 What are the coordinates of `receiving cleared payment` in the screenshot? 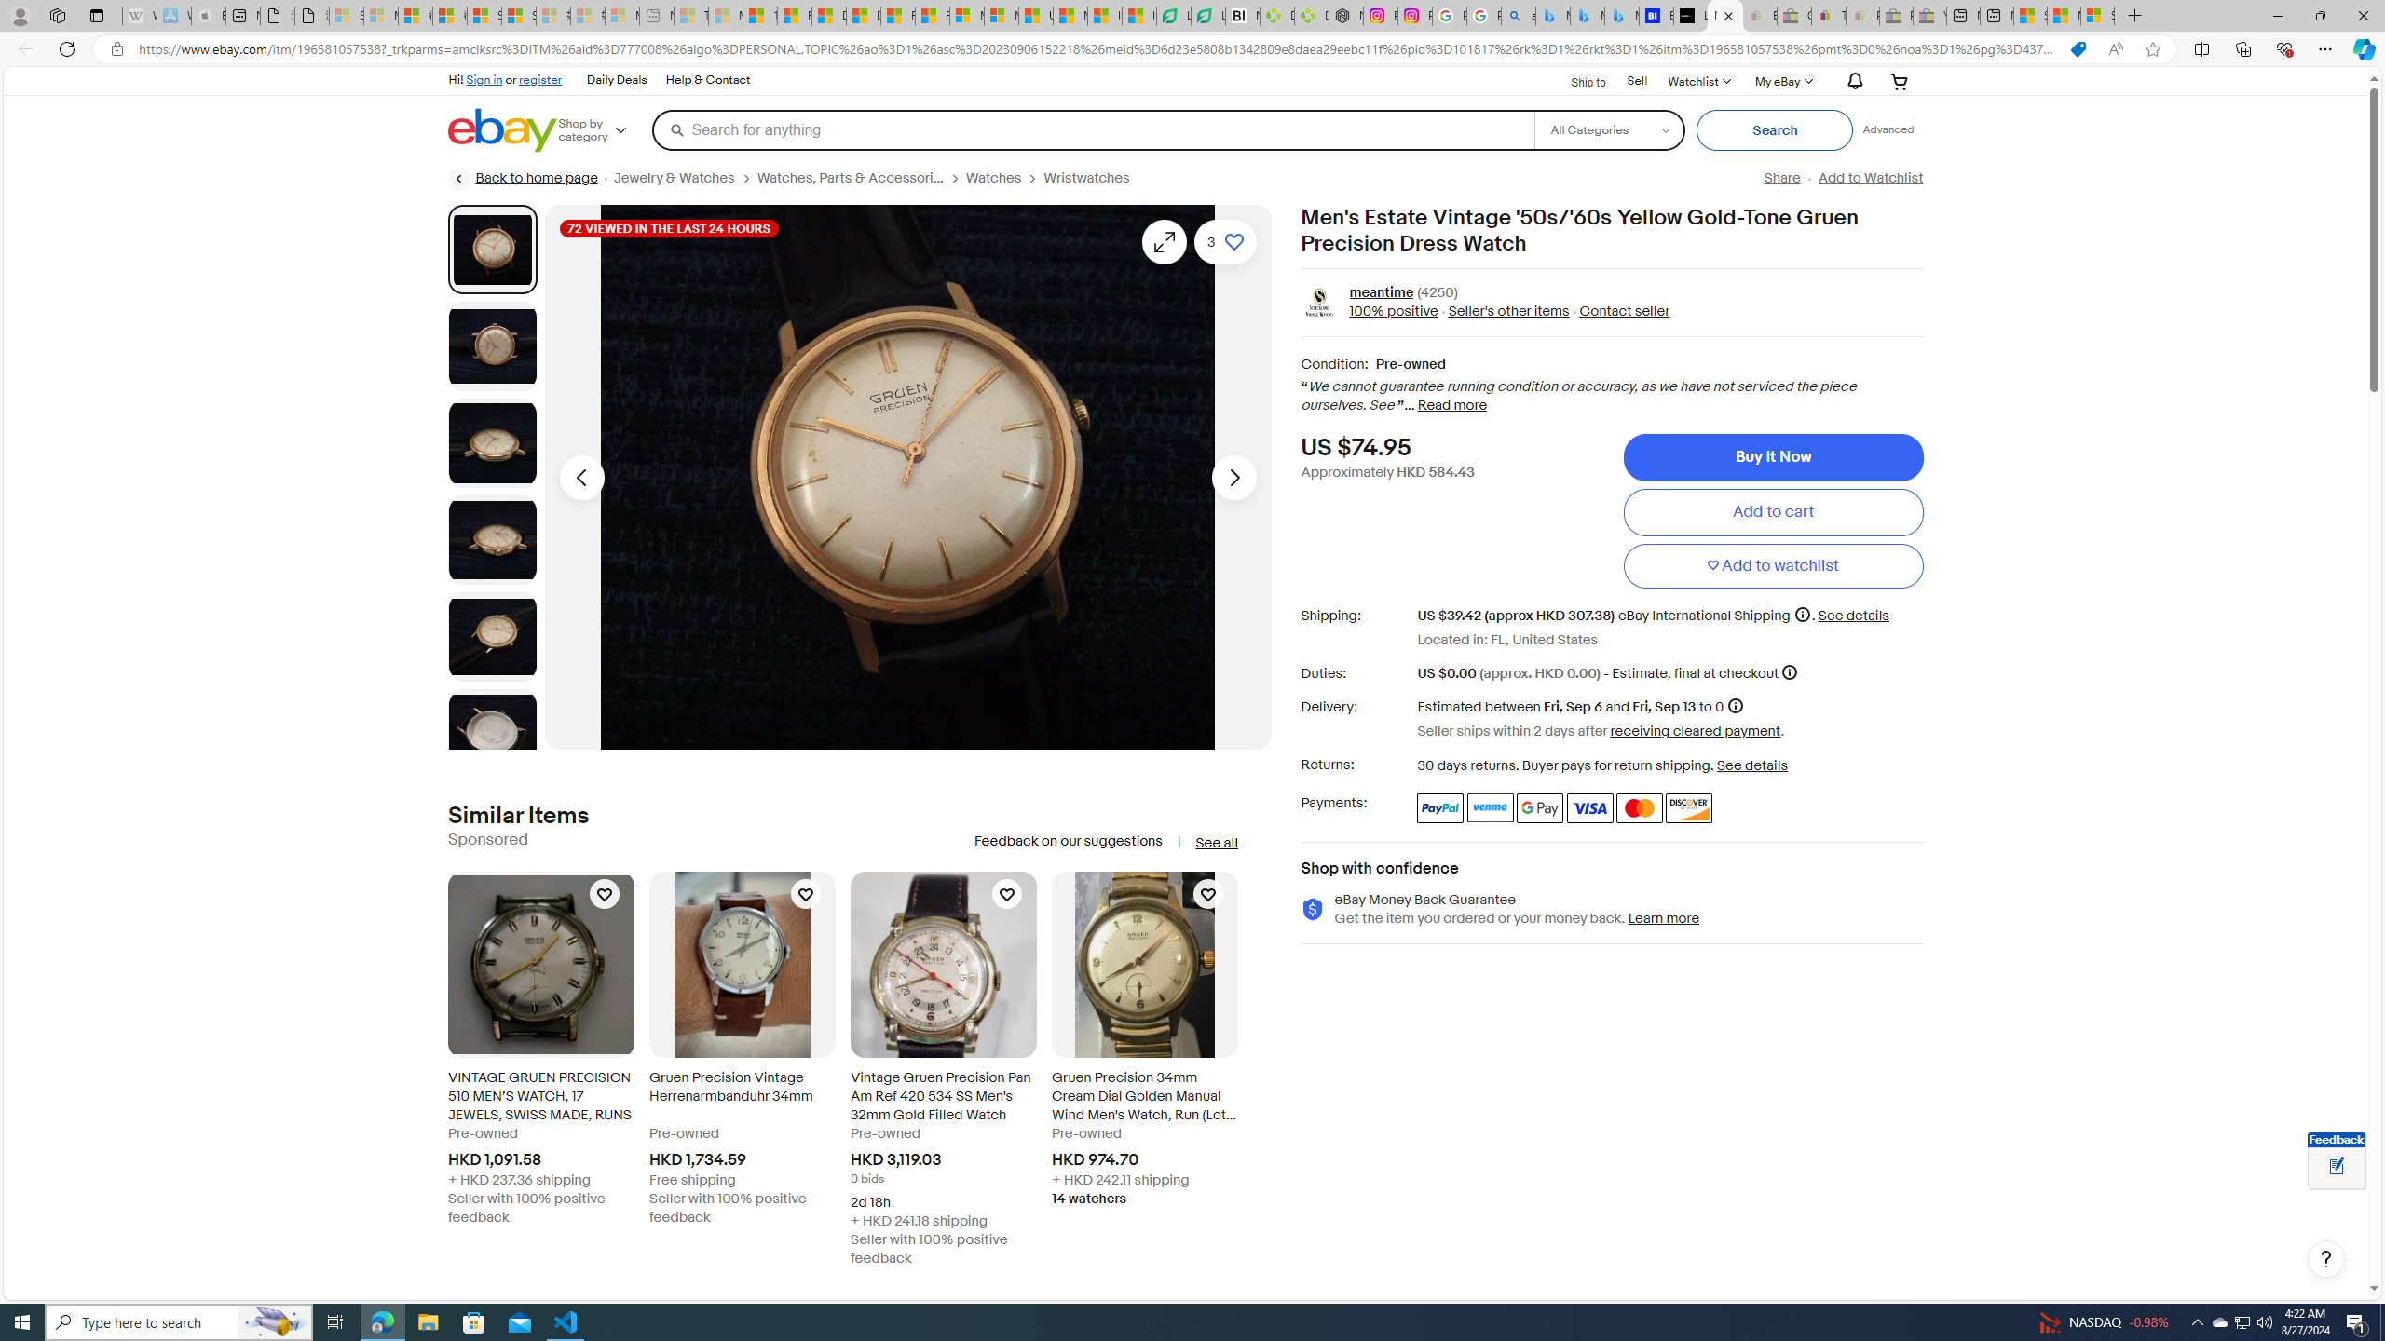 It's located at (1696, 730).